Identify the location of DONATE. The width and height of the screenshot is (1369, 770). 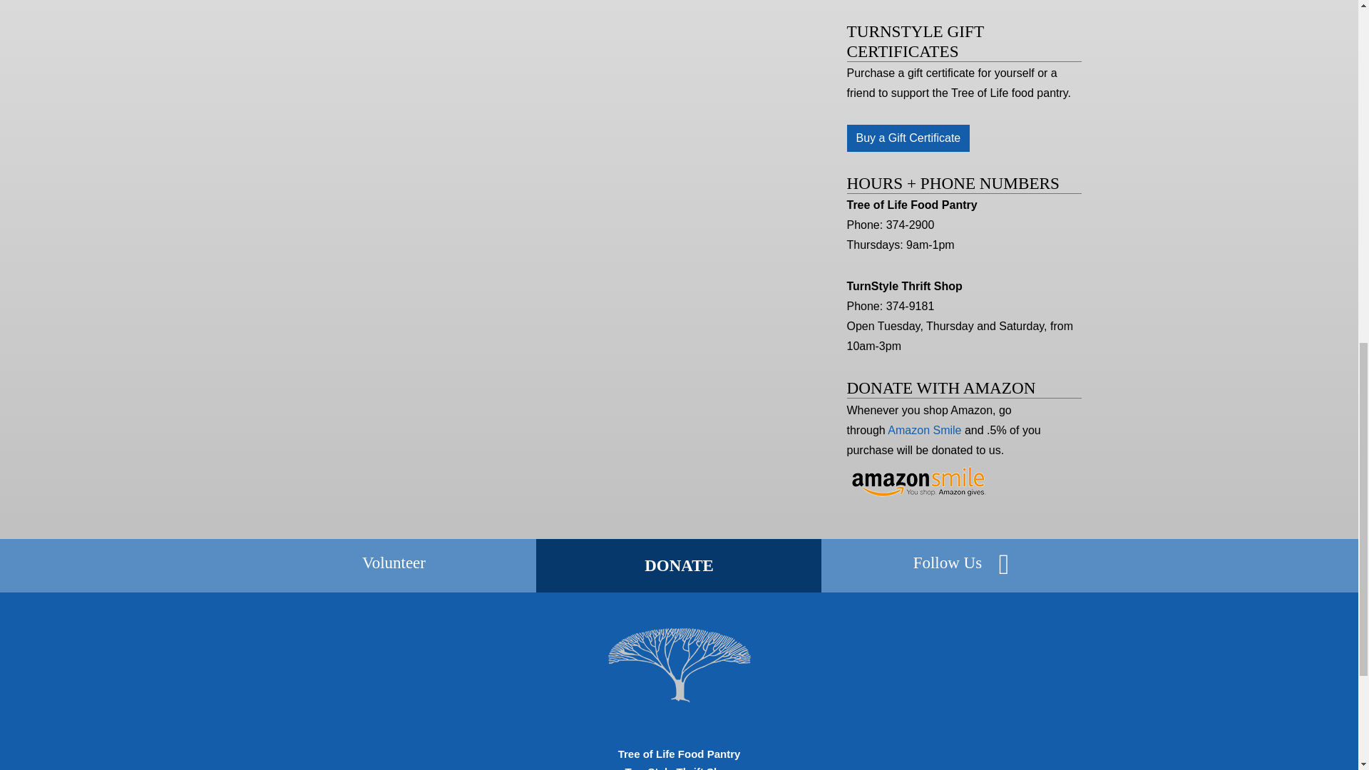
(679, 565).